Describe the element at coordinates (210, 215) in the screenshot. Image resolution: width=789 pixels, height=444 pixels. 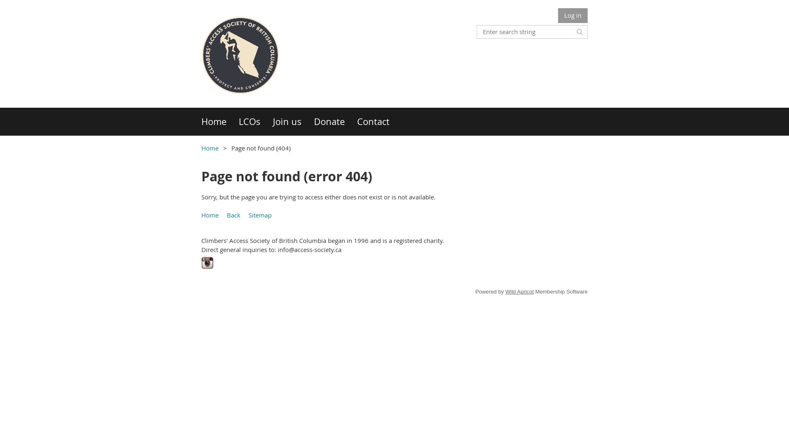
I see `Home` at that location.